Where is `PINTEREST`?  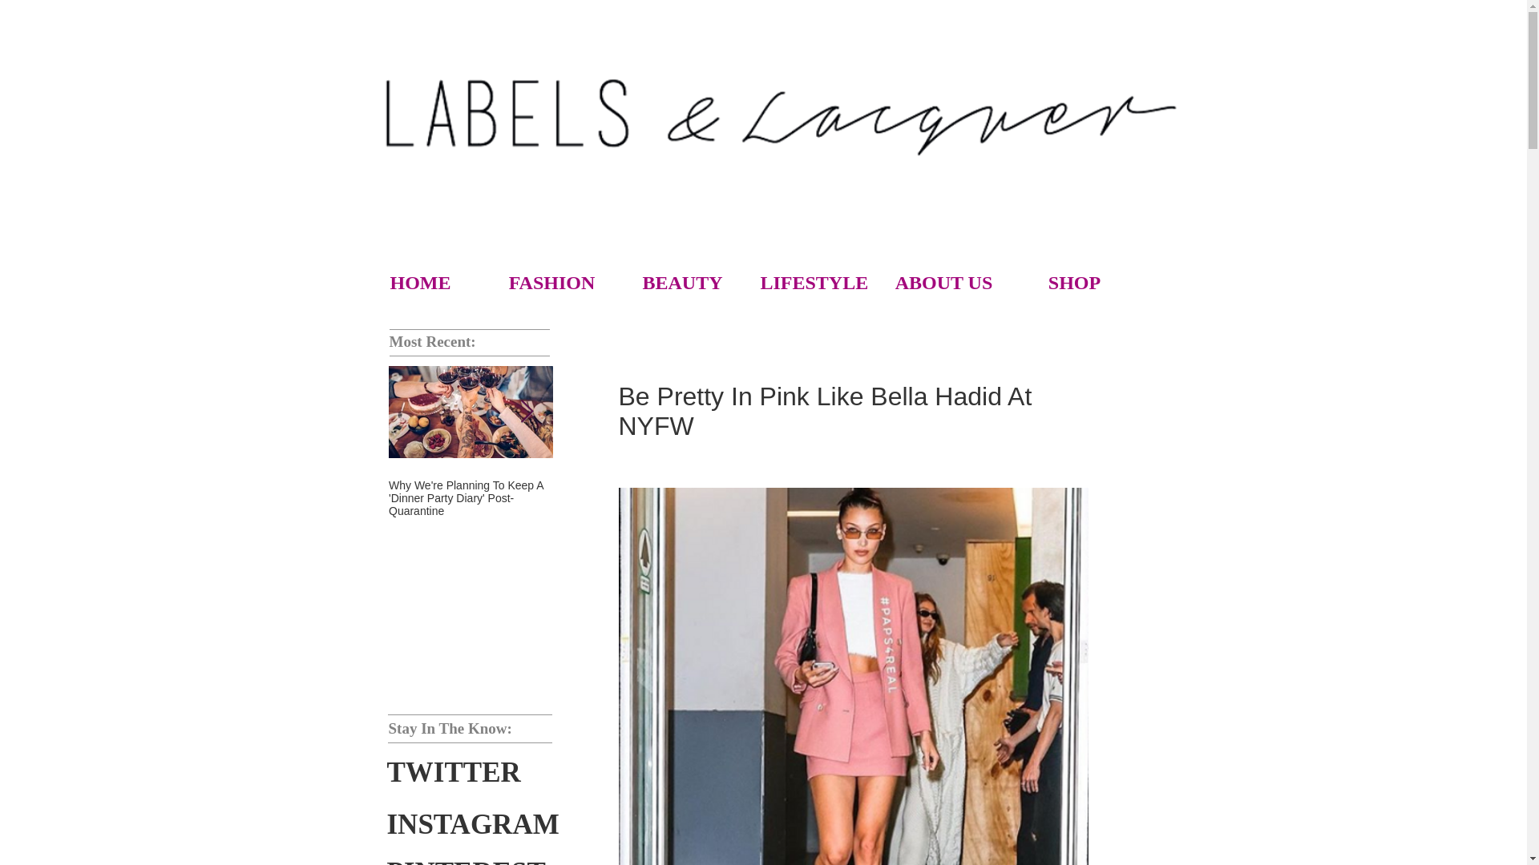 PINTEREST is located at coordinates (465, 857).